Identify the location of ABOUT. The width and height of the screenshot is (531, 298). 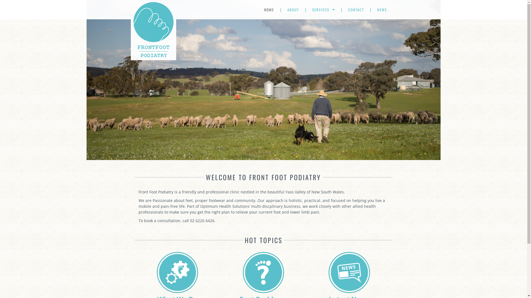
(293, 10).